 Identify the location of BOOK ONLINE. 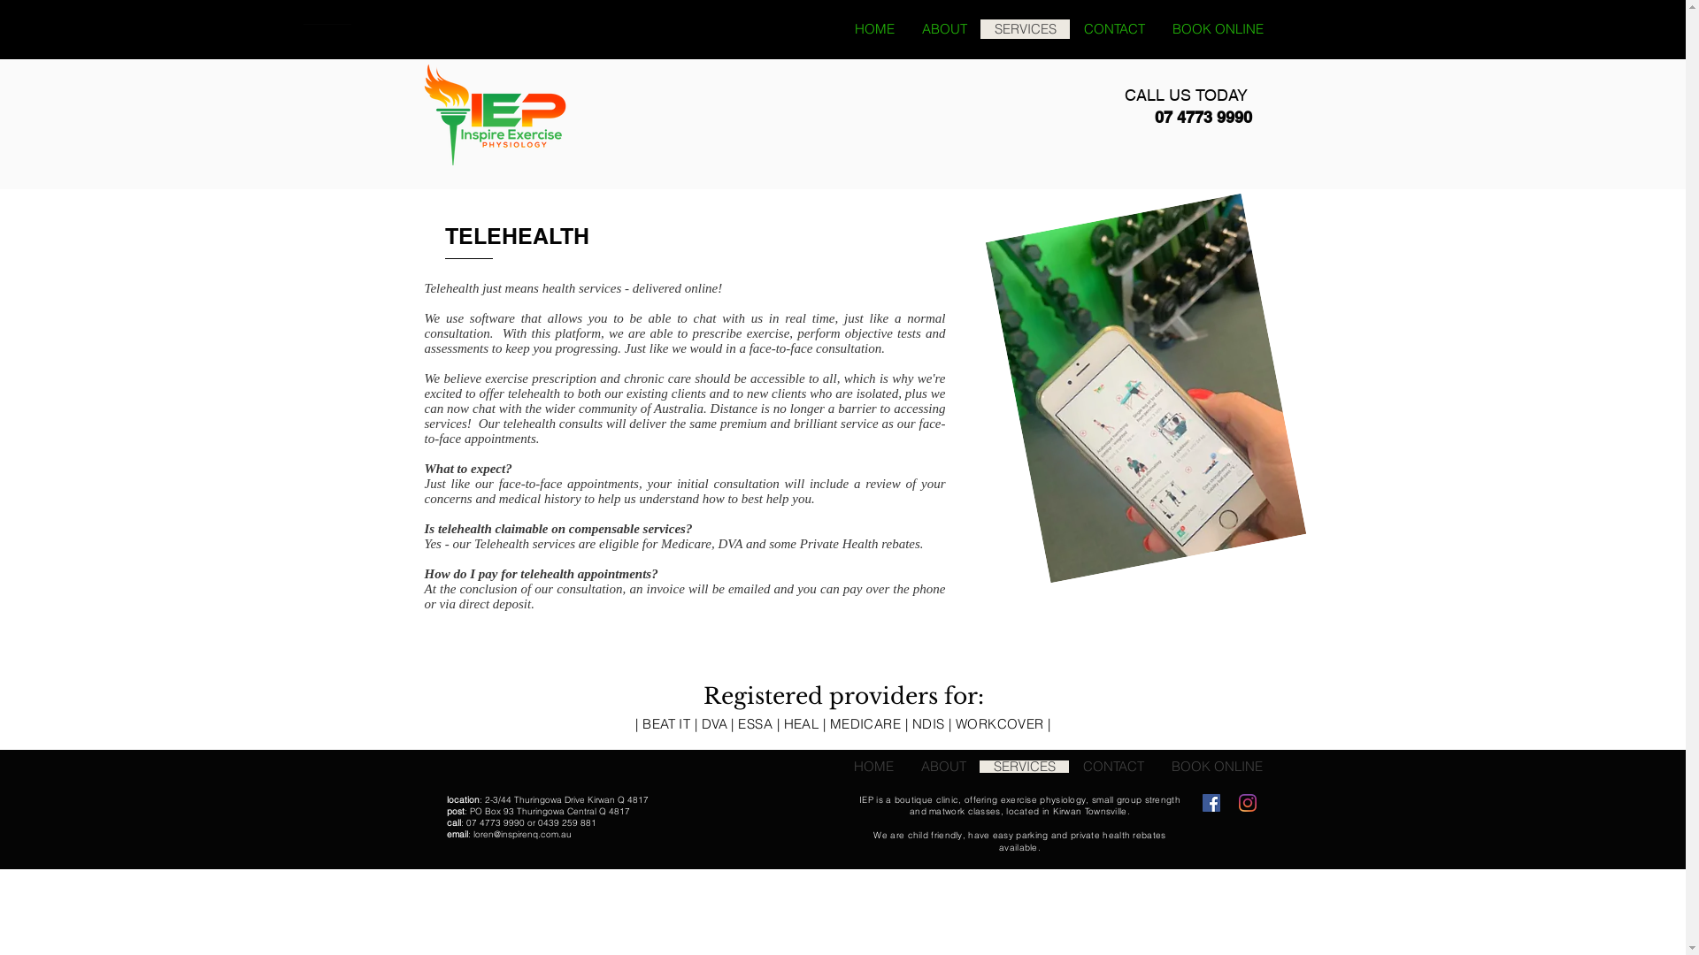
(1217, 29).